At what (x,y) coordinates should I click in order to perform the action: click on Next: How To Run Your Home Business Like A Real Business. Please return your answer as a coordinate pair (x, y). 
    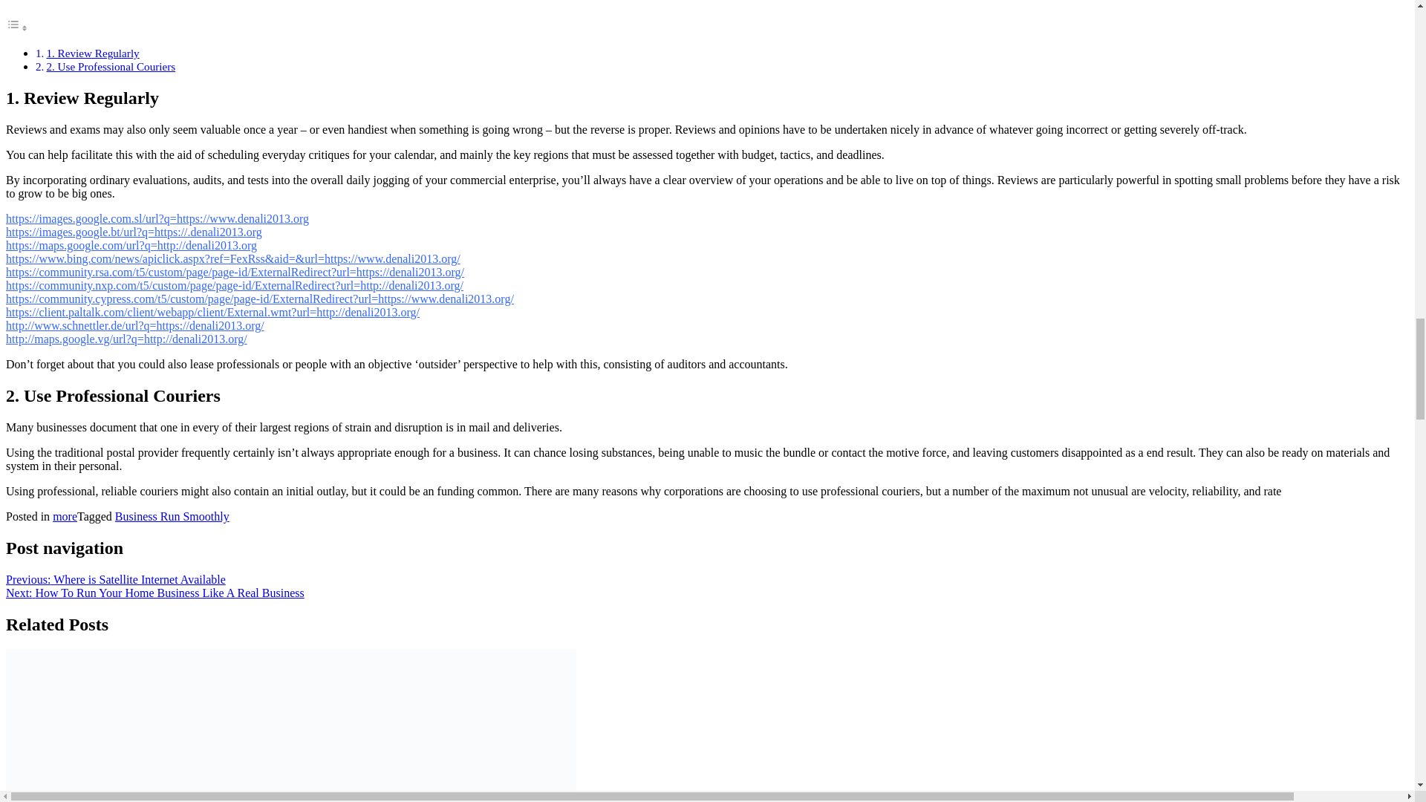
    Looking at the image, I should click on (154, 593).